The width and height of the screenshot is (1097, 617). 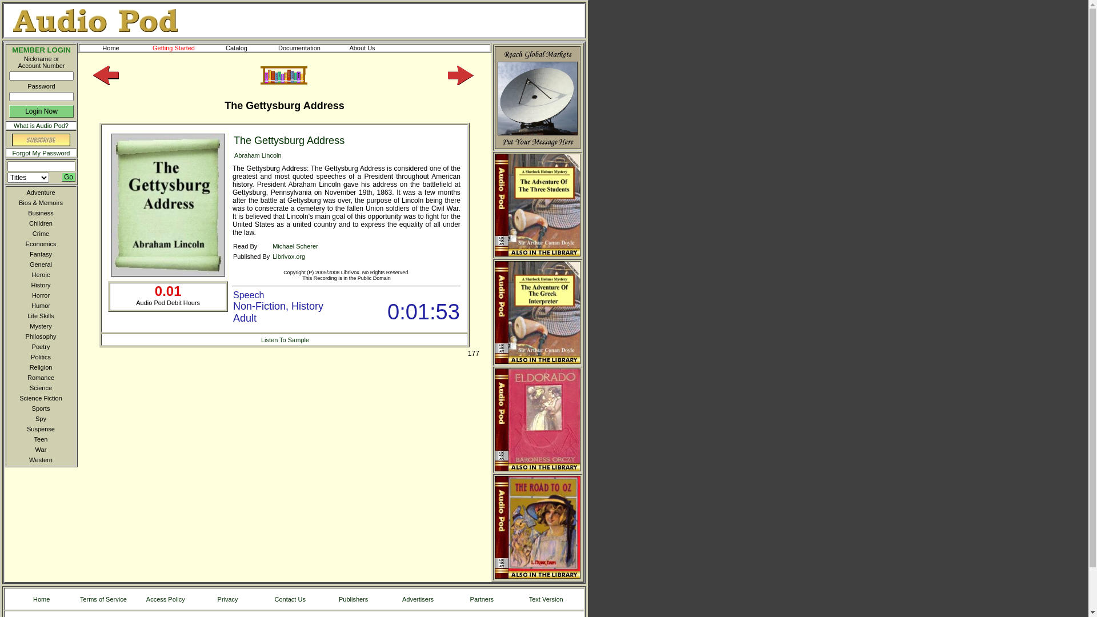 What do you see at coordinates (295, 246) in the screenshot?
I see `Michael Scherer` at bounding box center [295, 246].